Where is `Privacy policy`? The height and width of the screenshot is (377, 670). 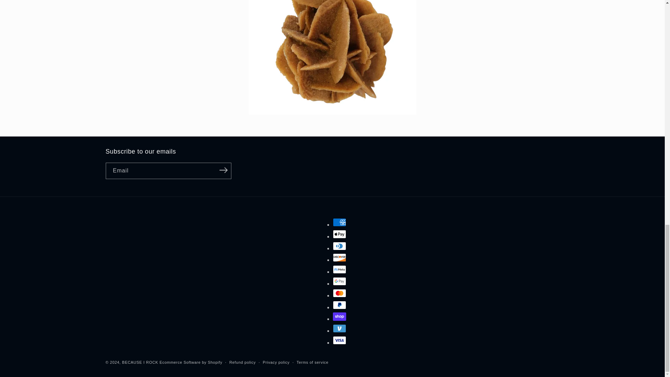 Privacy policy is located at coordinates (276, 362).